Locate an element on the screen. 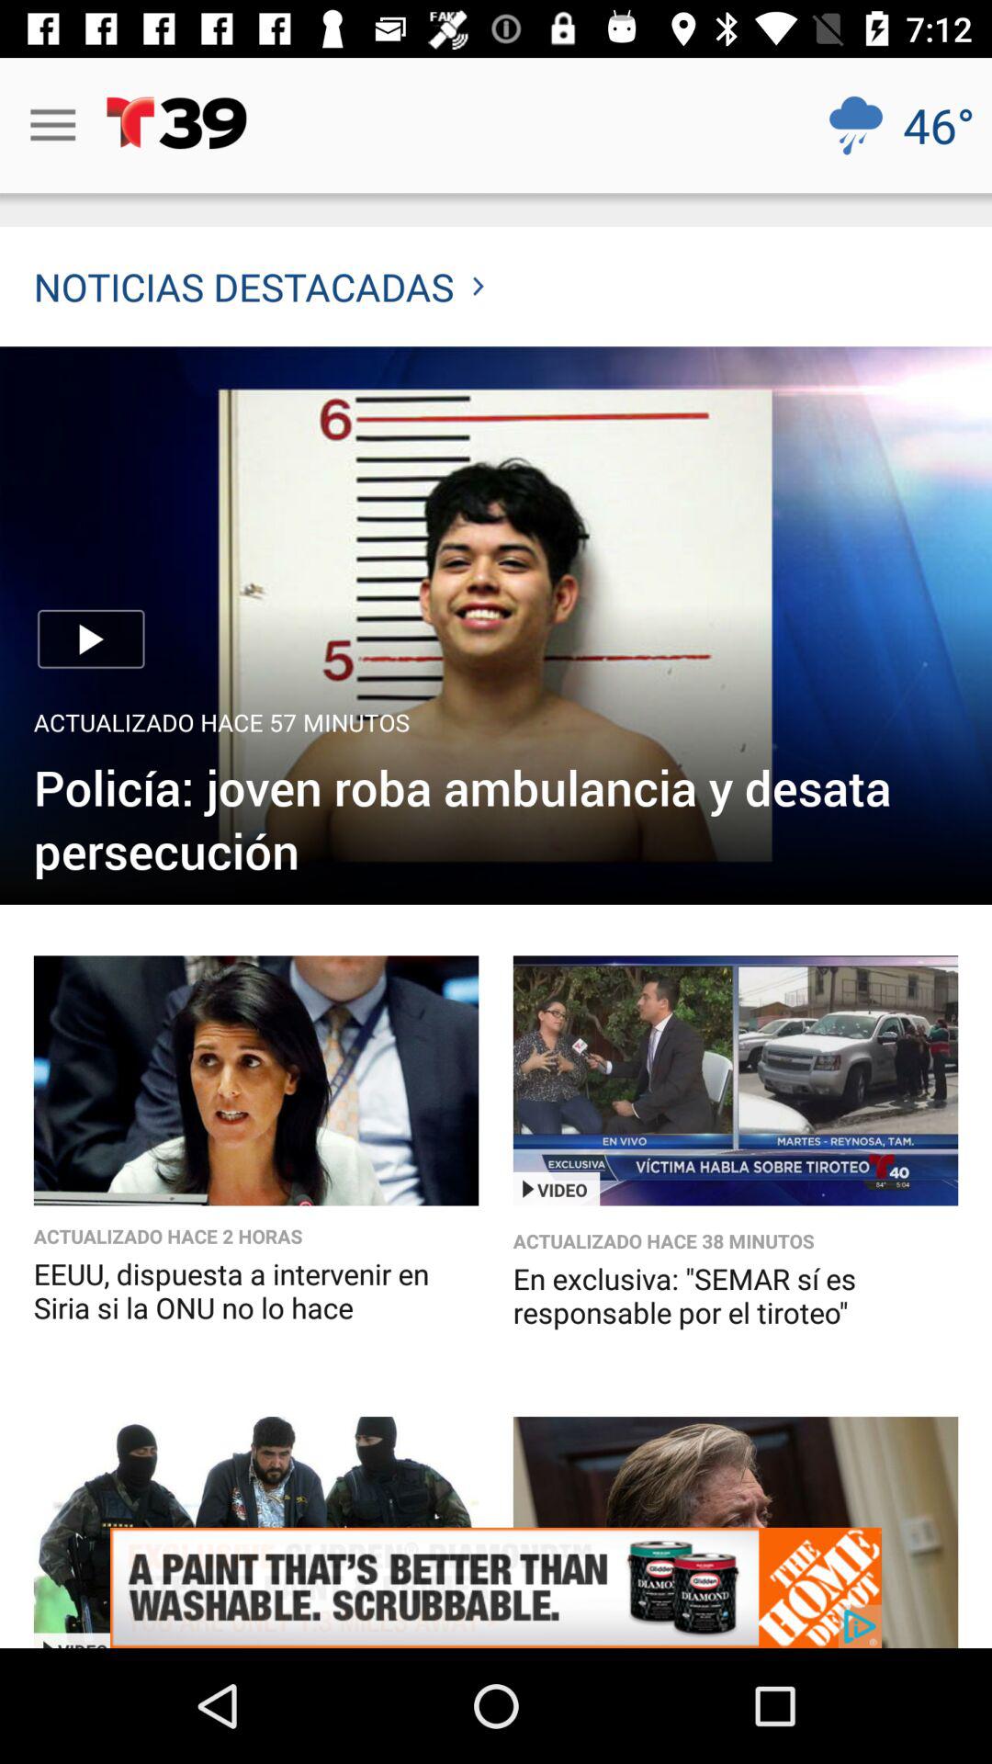 Image resolution: width=992 pixels, height=1764 pixels. turn off icon below en exclusiva semar item is located at coordinates (496, 1588).